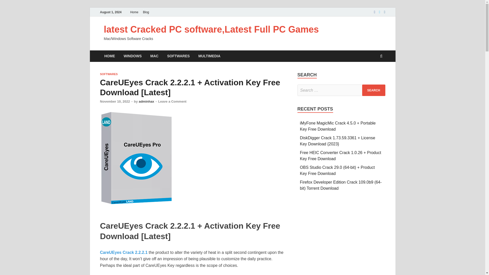 The width and height of the screenshot is (489, 275). Describe the element at coordinates (110, 56) in the screenshot. I see `HOME` at that location.